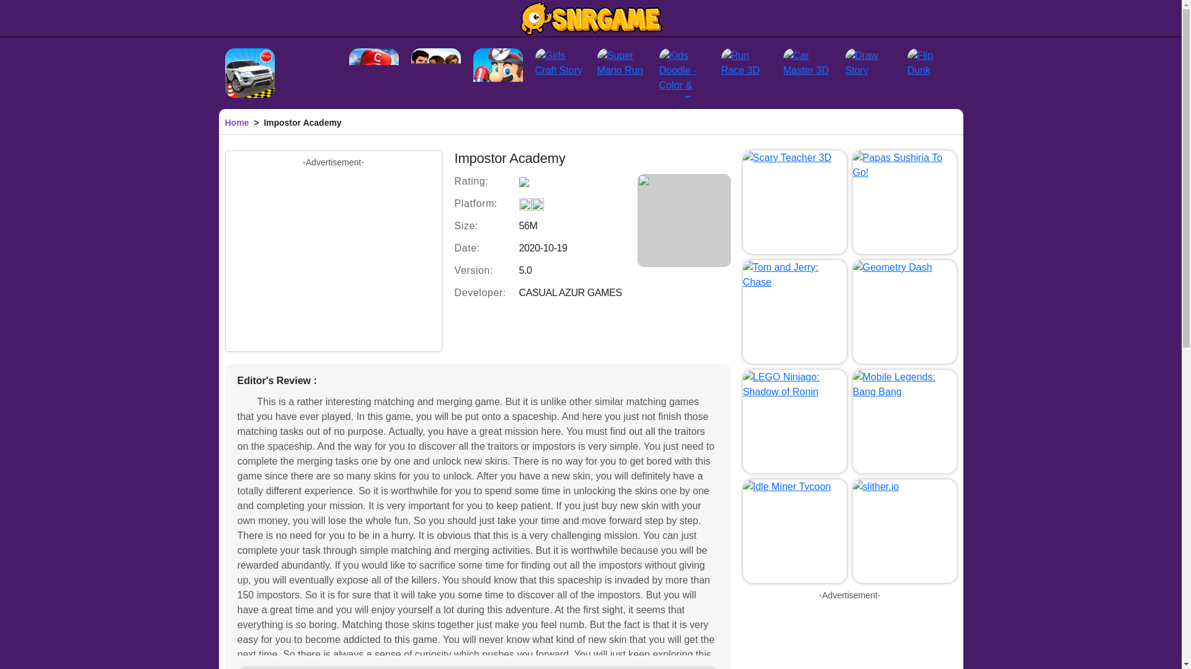 The width and height of the screenshot is (1191, 669). I want to click on Episode - Choose Your Story, so click(435, 72).